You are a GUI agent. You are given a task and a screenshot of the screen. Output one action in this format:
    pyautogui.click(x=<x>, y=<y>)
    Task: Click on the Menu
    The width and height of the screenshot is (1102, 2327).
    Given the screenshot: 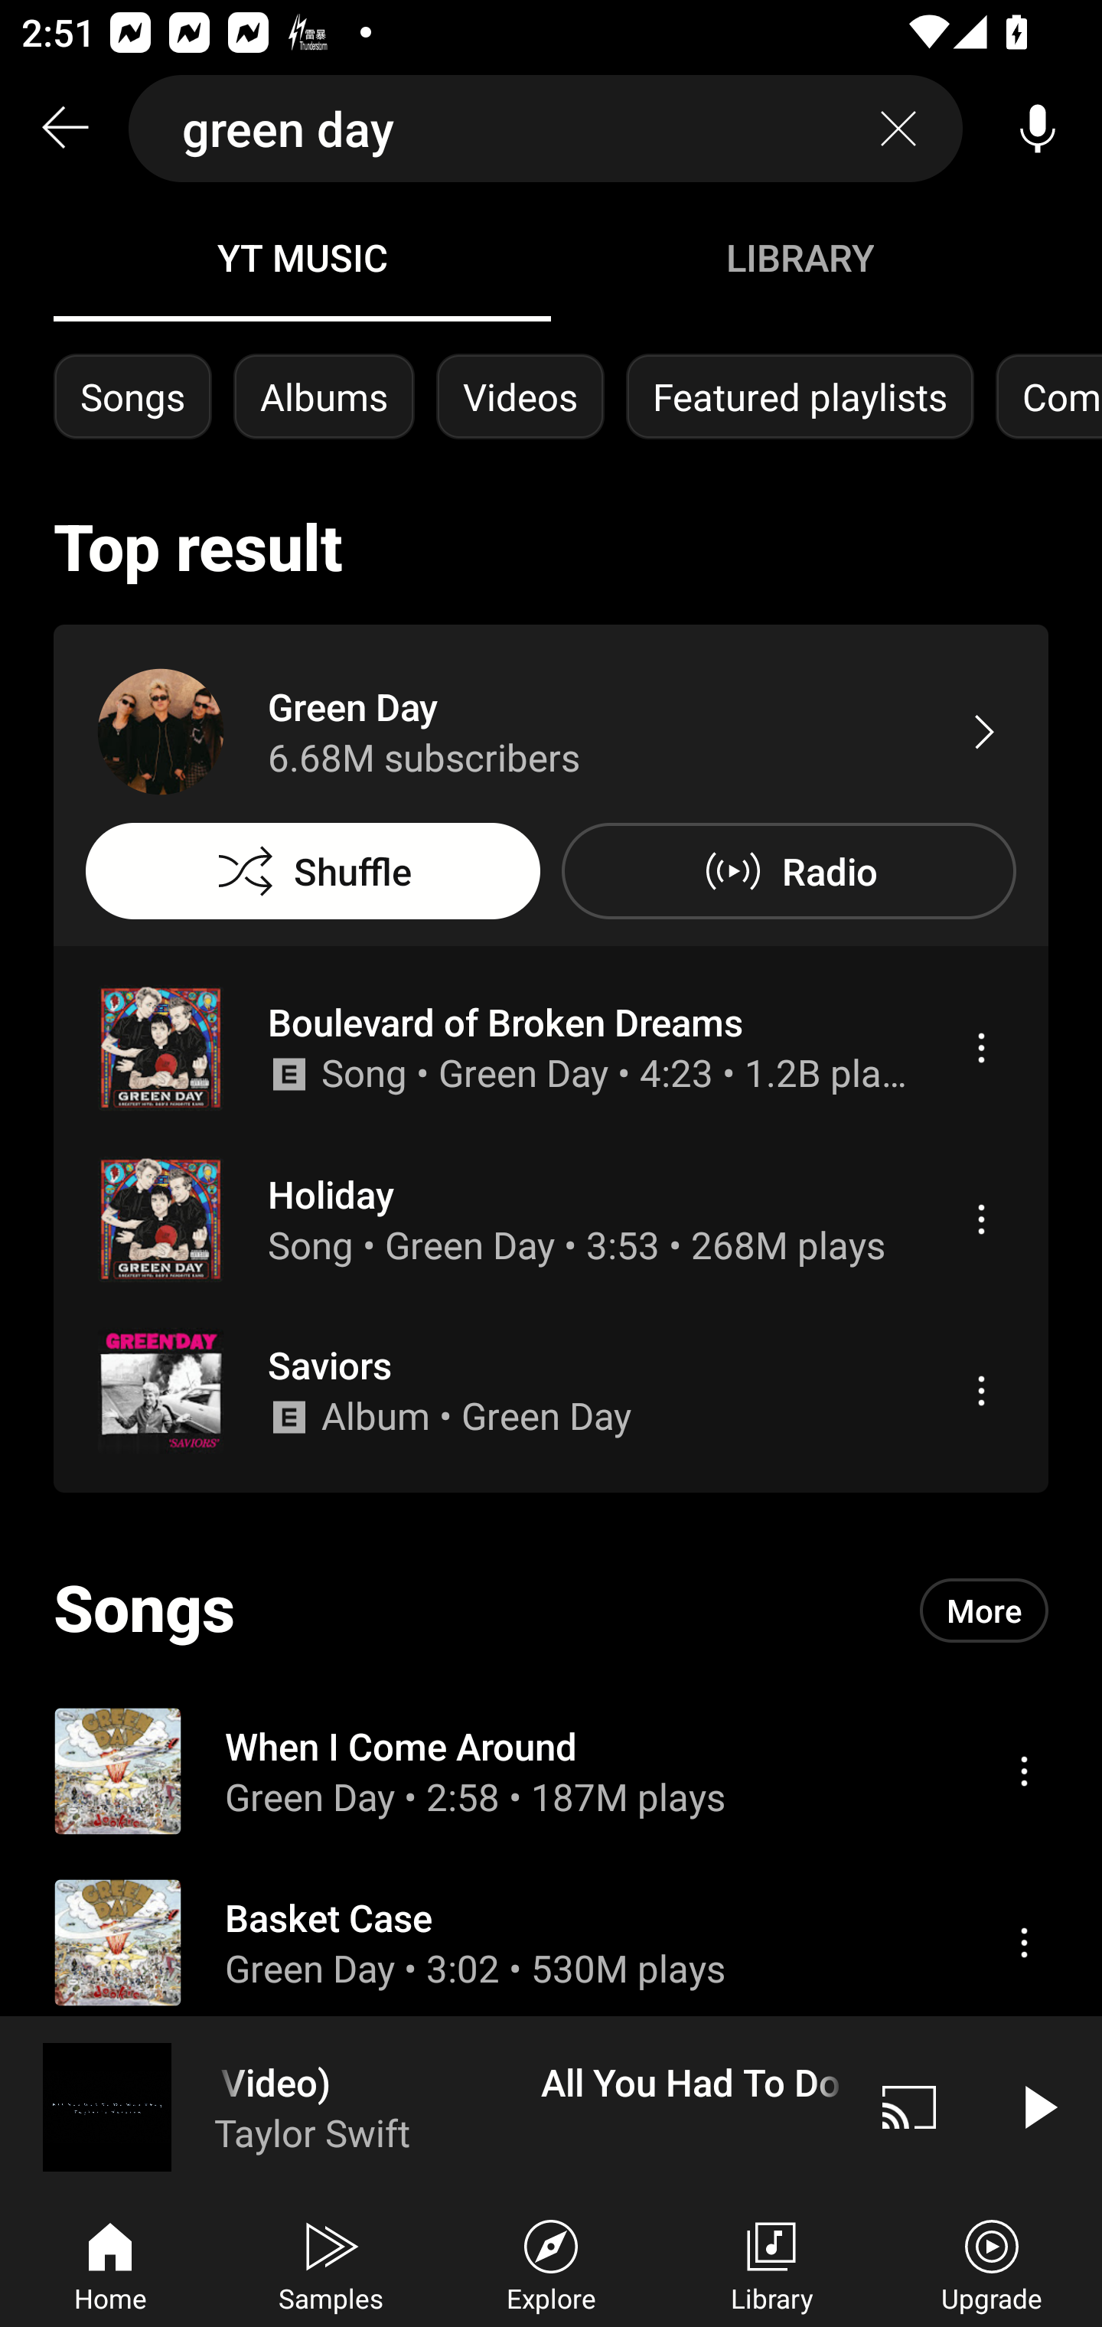 What is the action you would take?
    pyautogui.click(x=1024, y=1943)
    